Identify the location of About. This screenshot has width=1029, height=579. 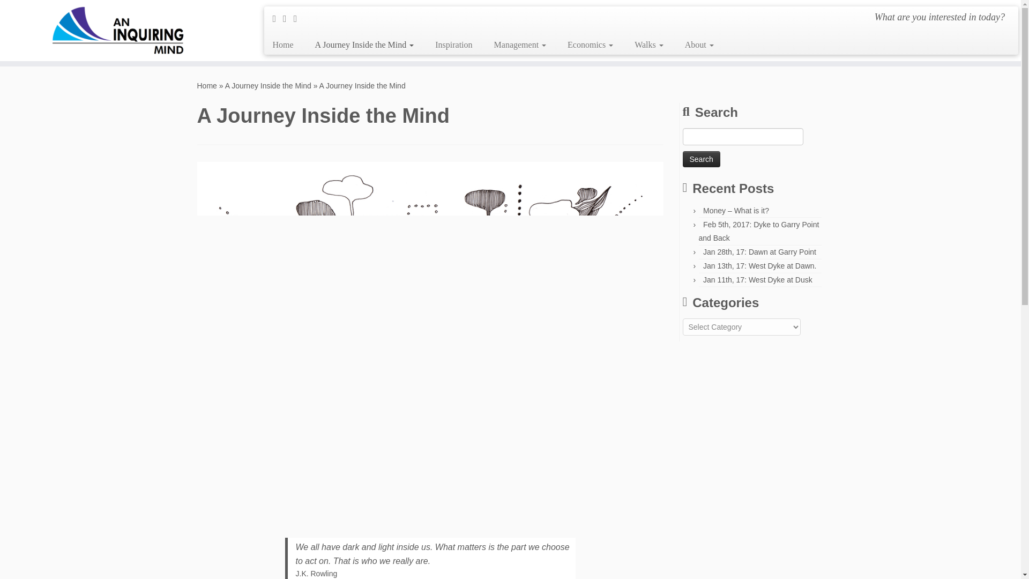
(694, 44).